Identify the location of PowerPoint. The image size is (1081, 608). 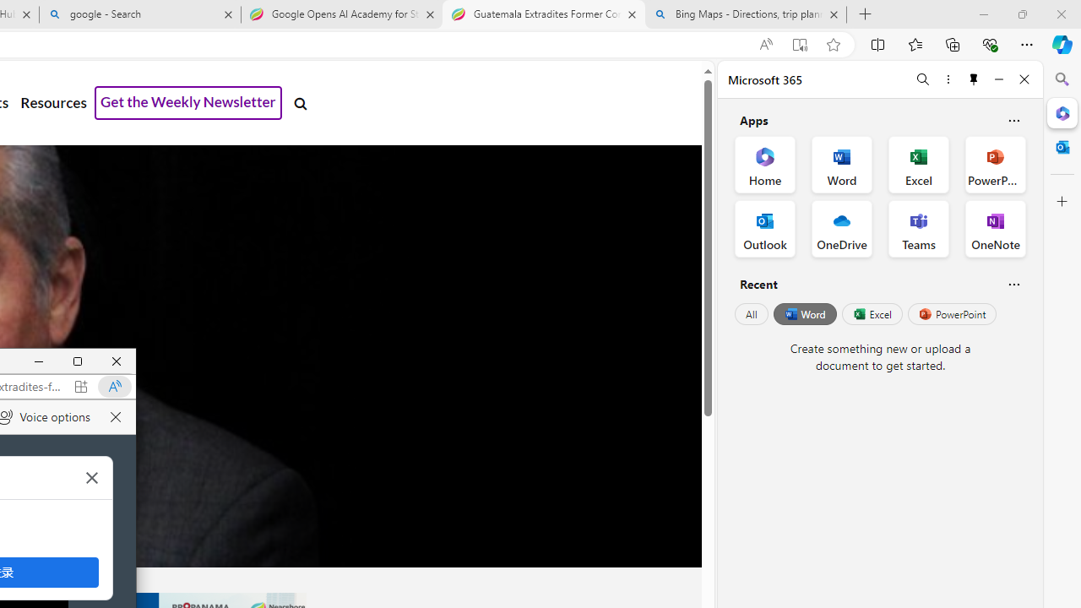
(952, 314).